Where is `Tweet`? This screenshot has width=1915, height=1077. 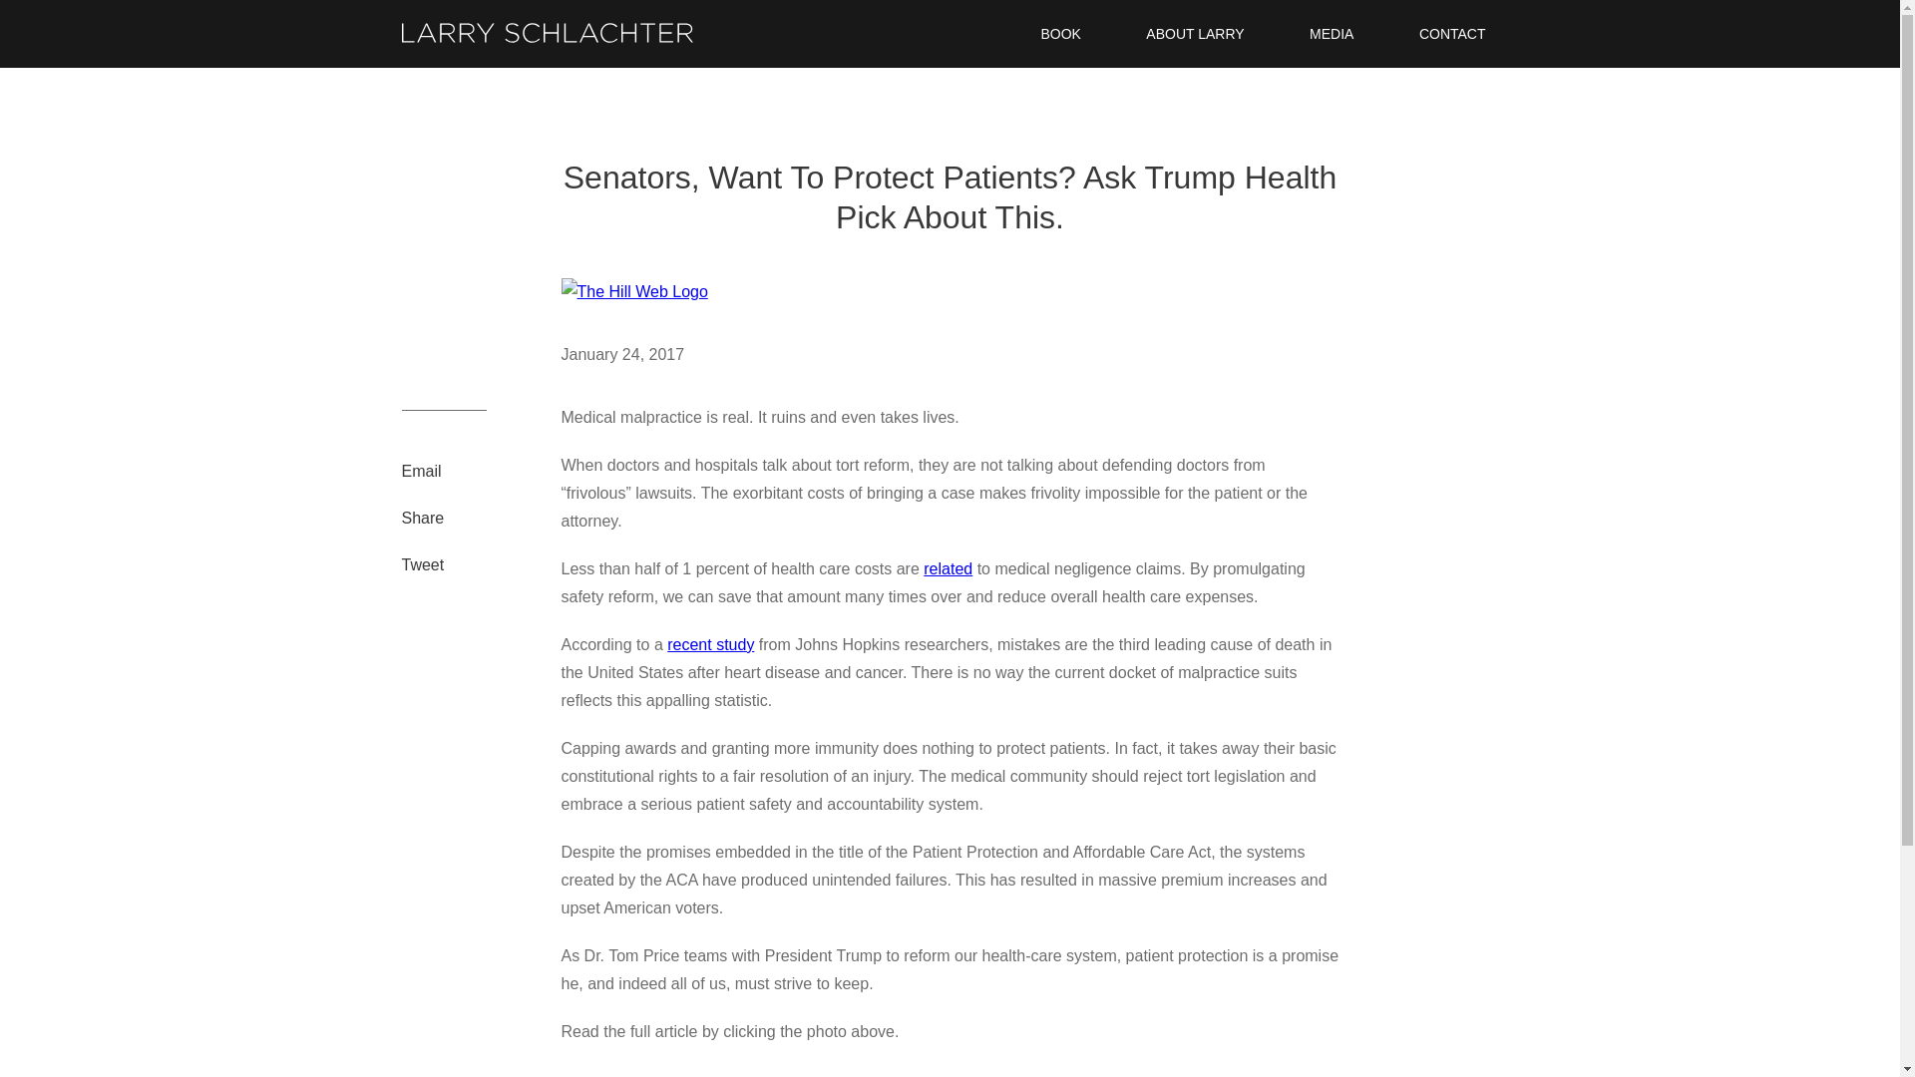
Tweet is located at coordinates (422, 564).